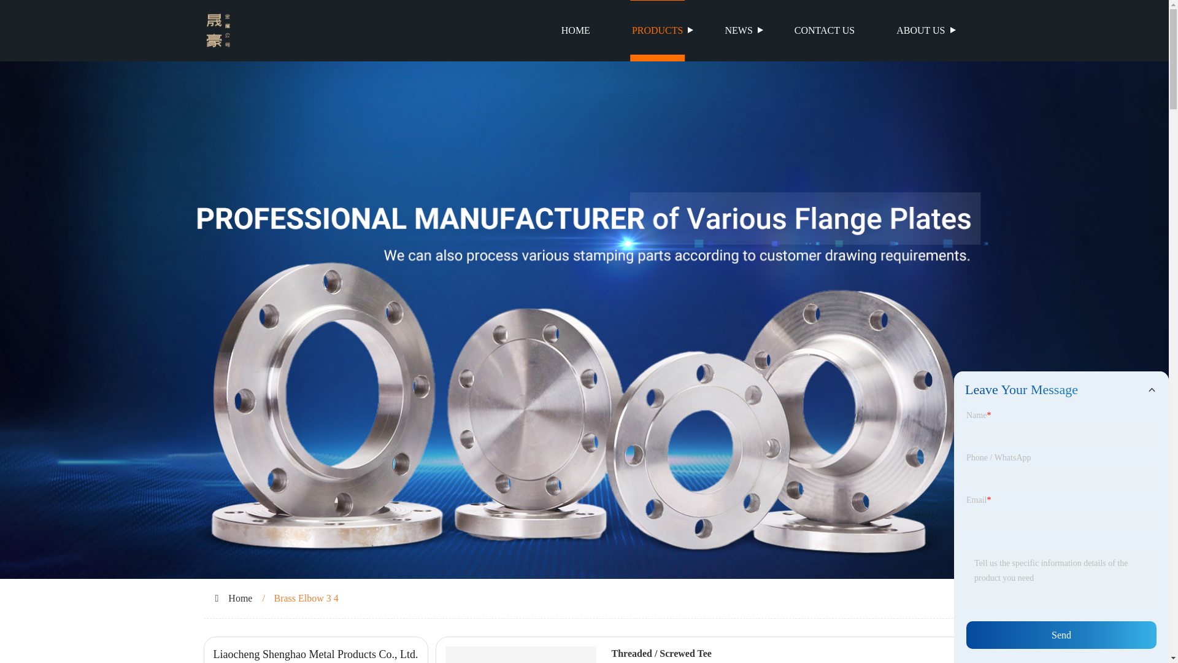  I want to click on CONTACT US, so click(825, 31).